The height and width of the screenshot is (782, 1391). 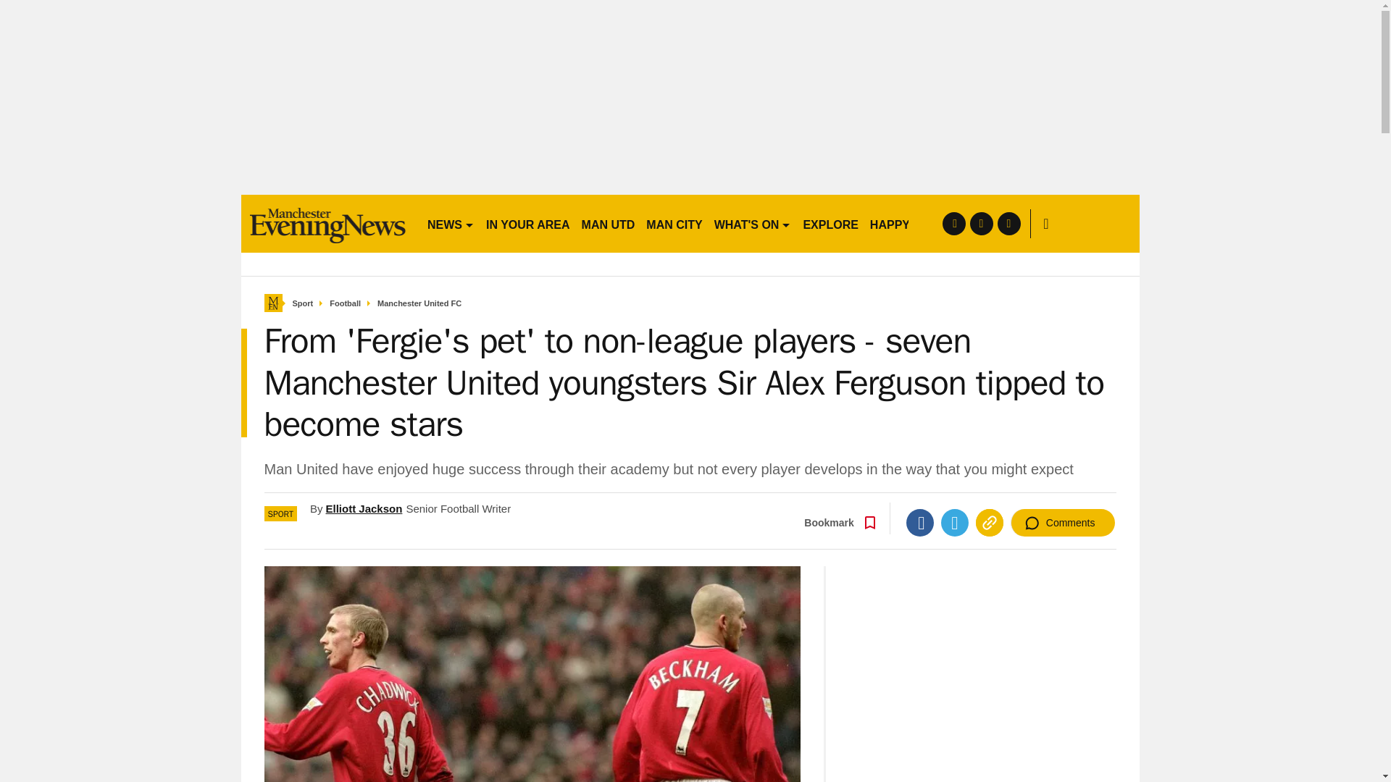 What do you see at coordinates (609, 223) in the screenshot?
I see `MAN UTD` at bounding box center [609, 223].